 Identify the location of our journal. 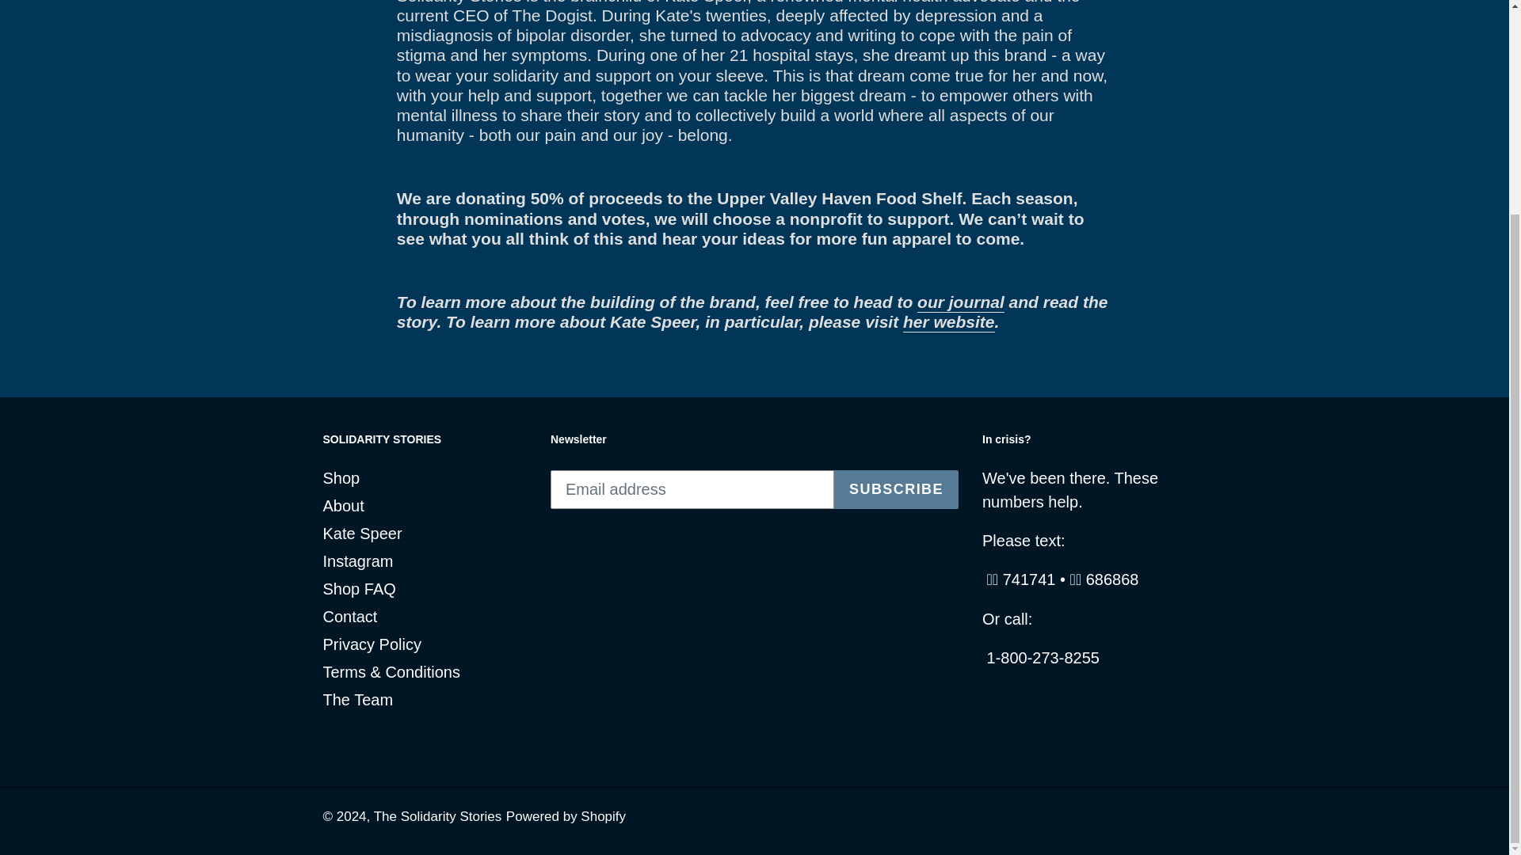
(960, 302).